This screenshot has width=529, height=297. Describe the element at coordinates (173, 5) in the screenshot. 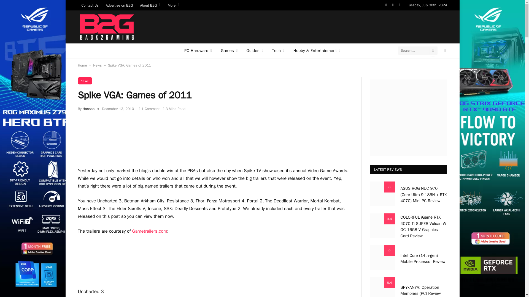

I see `More` at that location.